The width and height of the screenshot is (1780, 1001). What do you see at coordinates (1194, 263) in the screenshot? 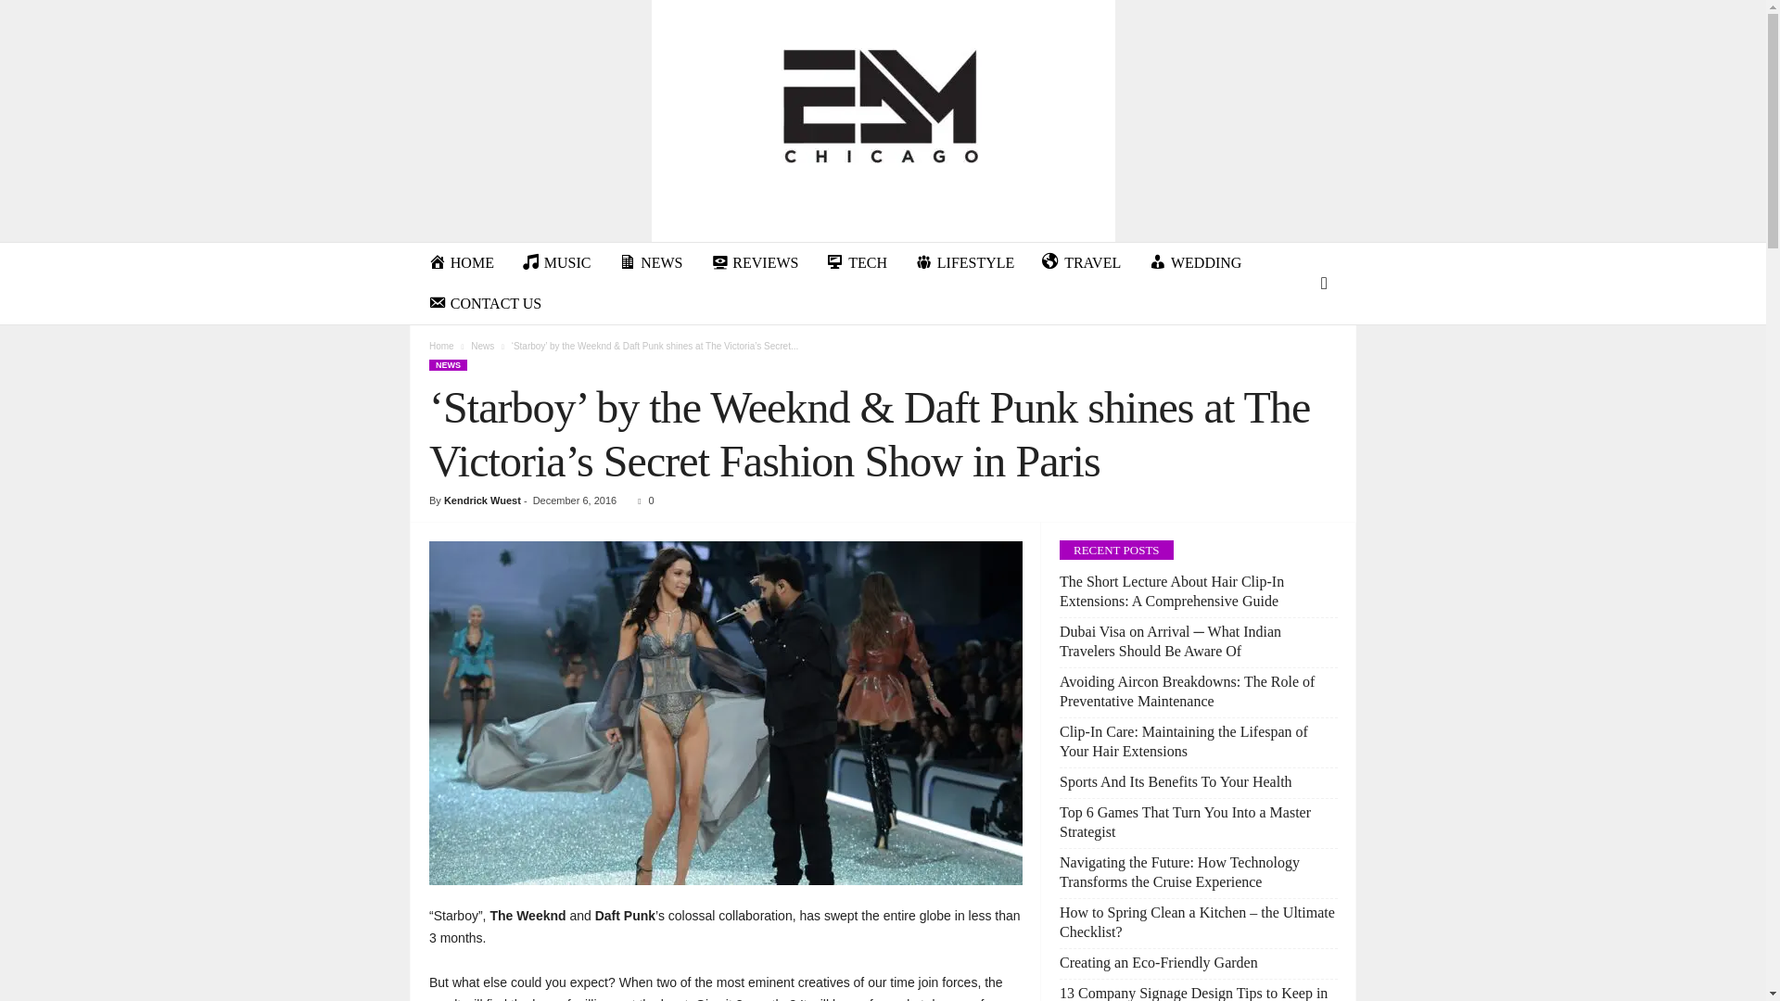
I see `WEDDING` at bounding box center [1194, 263].